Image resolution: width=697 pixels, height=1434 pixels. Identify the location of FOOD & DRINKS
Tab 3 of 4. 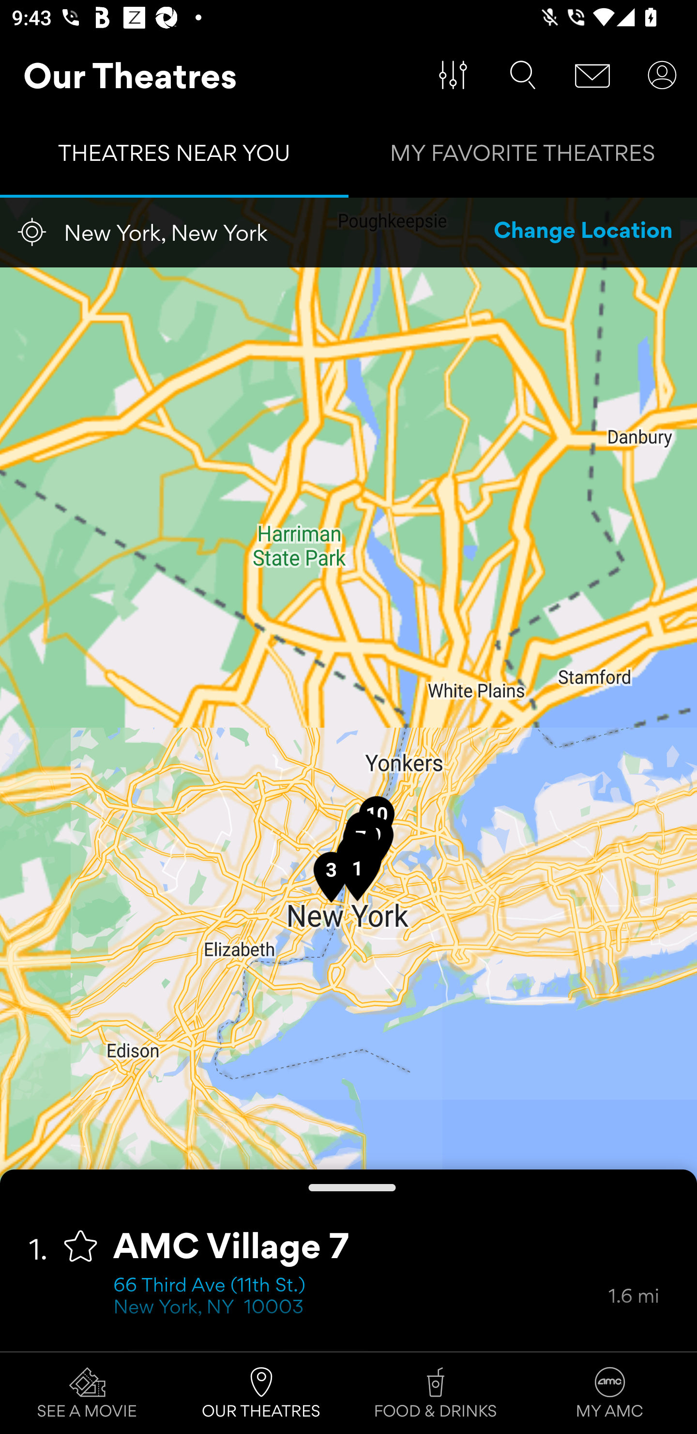
(436, 1393).